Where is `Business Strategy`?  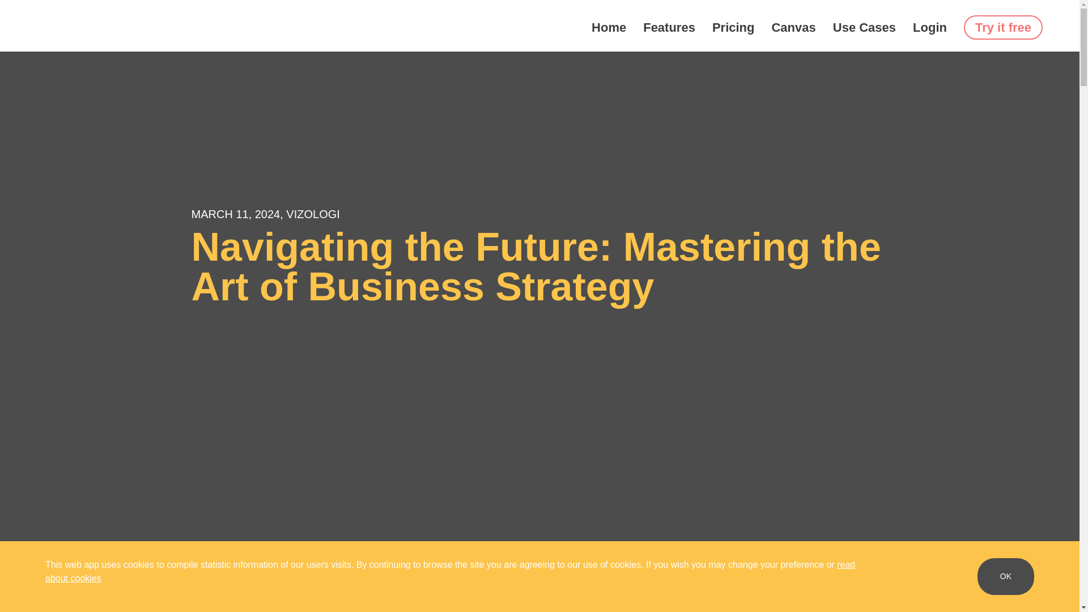
Business Strategy is located at coordinates (65, 577).